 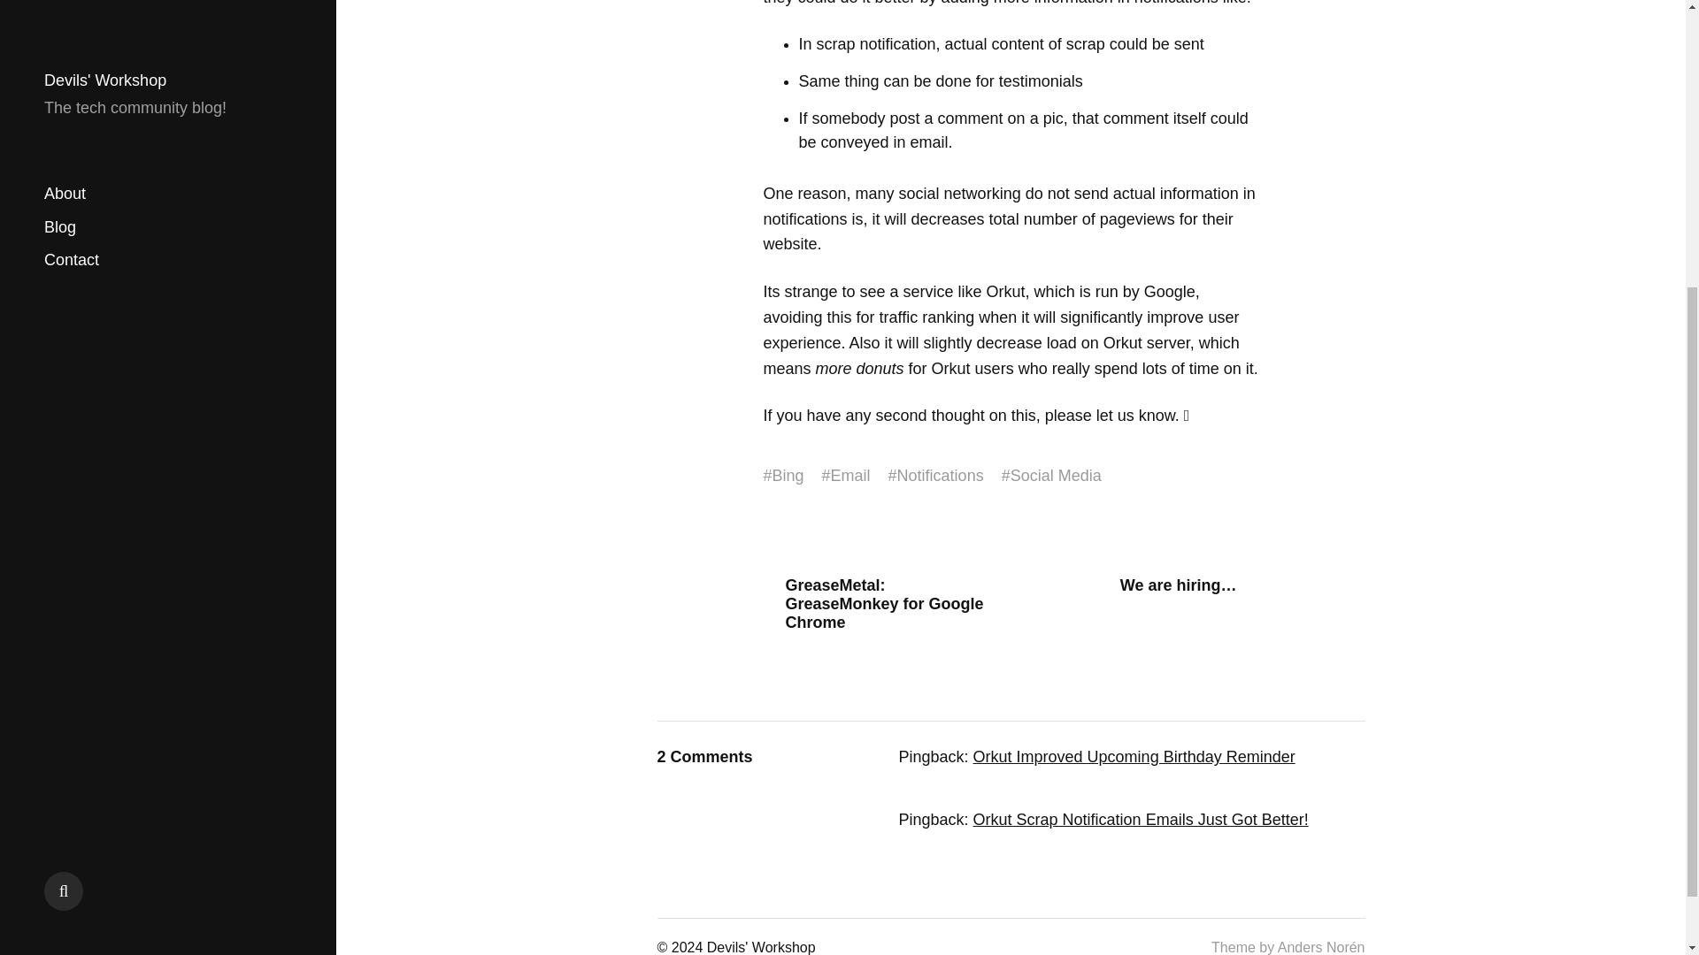 I want to click on Orkut Scrap Notification Emails Just Got Better!, so click(x=1141, y=819).